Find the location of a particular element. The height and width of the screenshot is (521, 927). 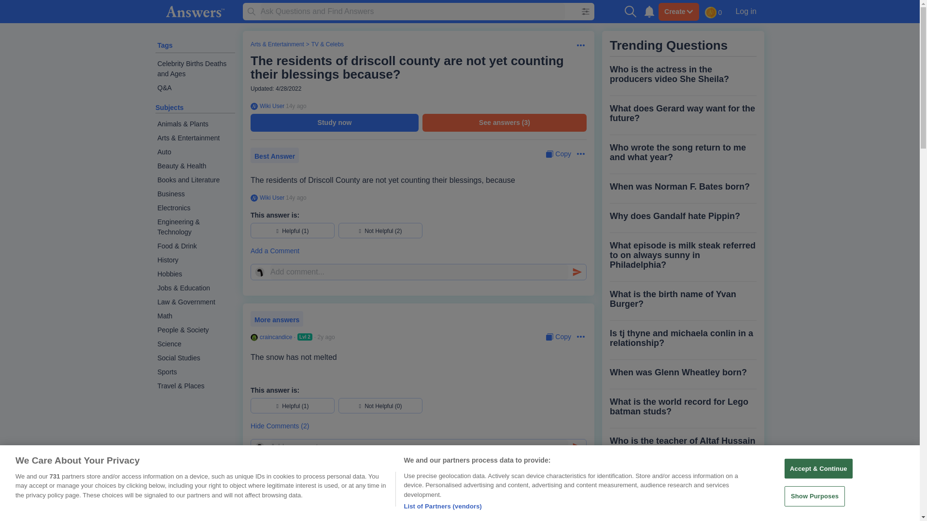

Log in is located at coordinates (745, 11).